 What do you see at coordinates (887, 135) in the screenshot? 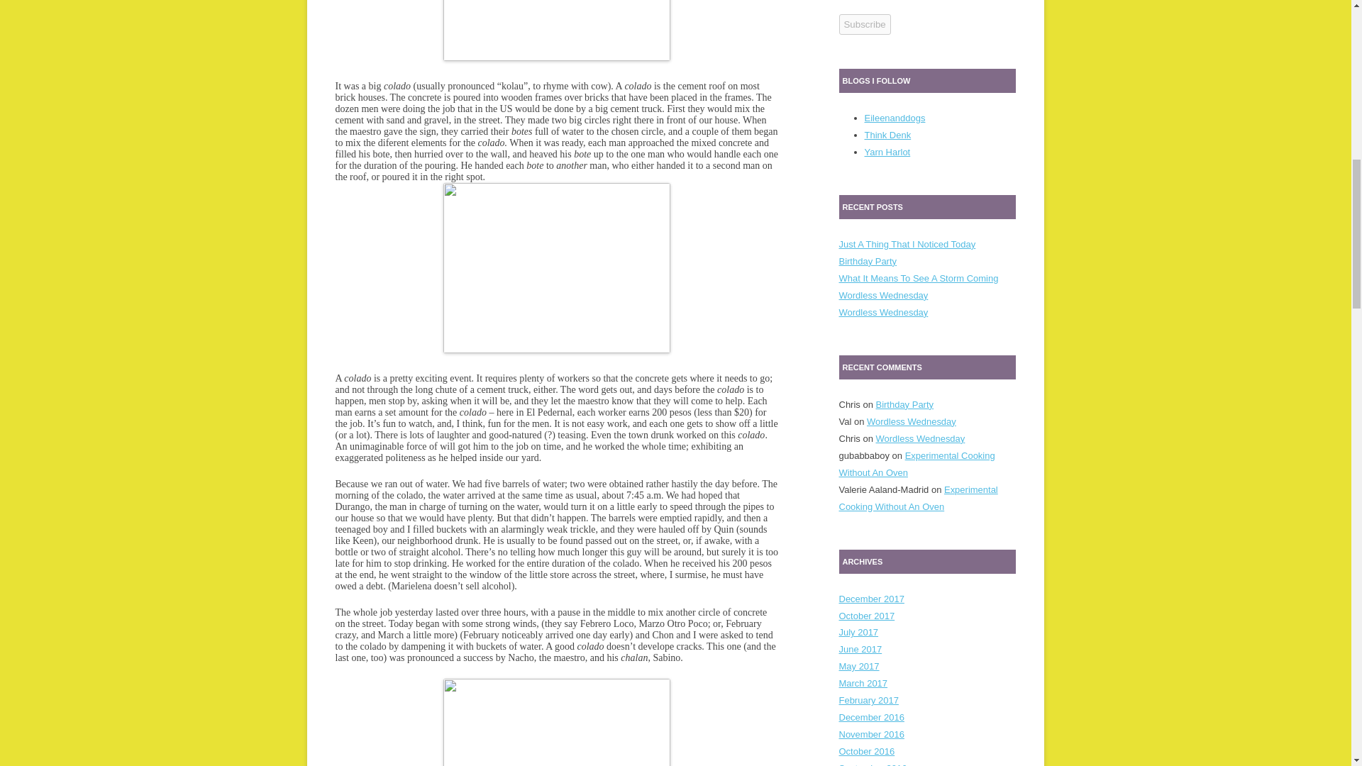
I see `Think Denk` at bounding box center [887, 135].